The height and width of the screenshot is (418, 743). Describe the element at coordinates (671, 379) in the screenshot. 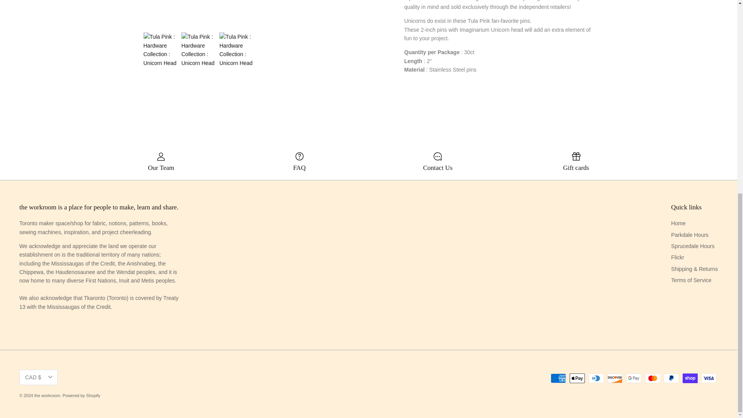

I see `PayPal` at that location.